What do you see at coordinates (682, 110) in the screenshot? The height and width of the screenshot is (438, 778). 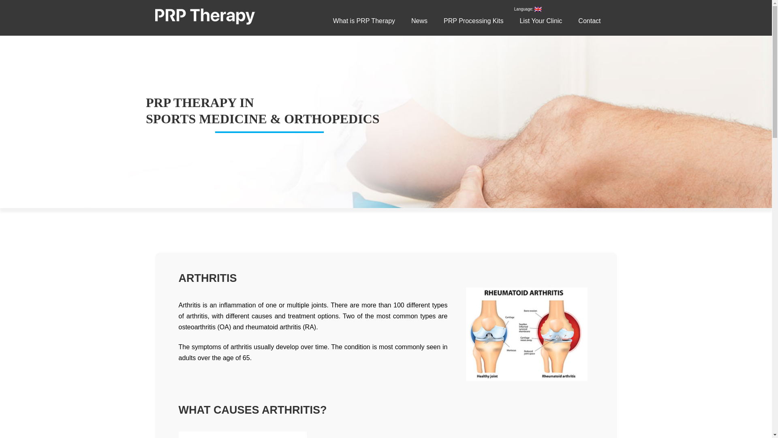 I see `Language: ` at bounding box center [682, 110].